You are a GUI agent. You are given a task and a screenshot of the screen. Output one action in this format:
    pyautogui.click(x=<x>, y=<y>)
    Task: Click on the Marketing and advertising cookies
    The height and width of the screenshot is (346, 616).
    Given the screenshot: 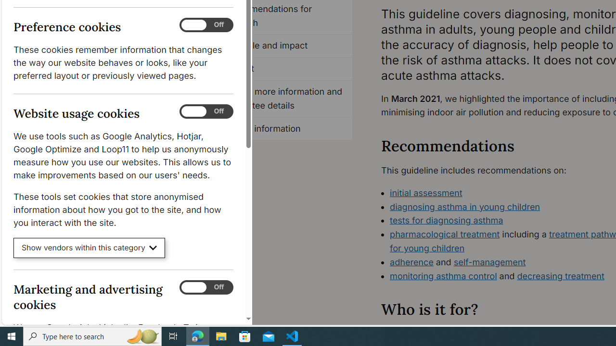 What is the action you would take?
    pyautogui.click(x=206, y=287)
    